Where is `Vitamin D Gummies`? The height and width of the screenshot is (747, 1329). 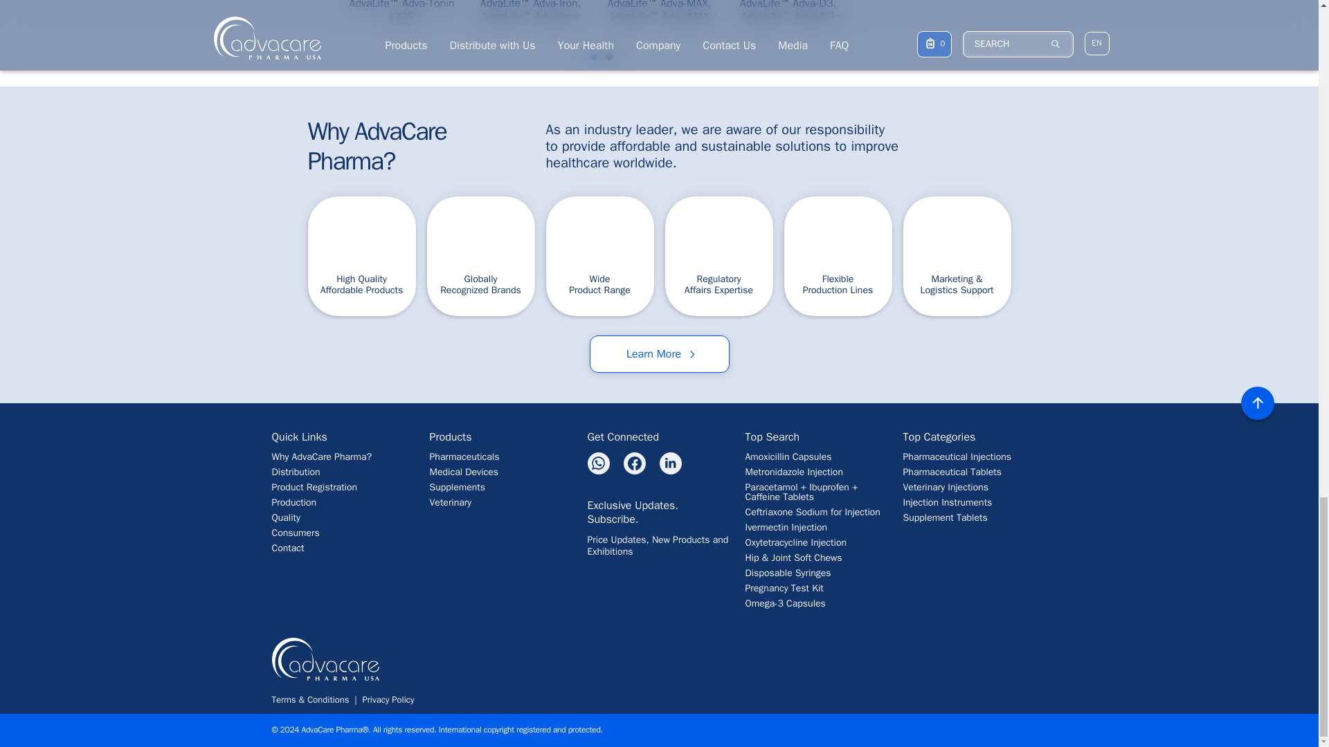
Vitamin D Gummies is located at coordinates (788, 19).